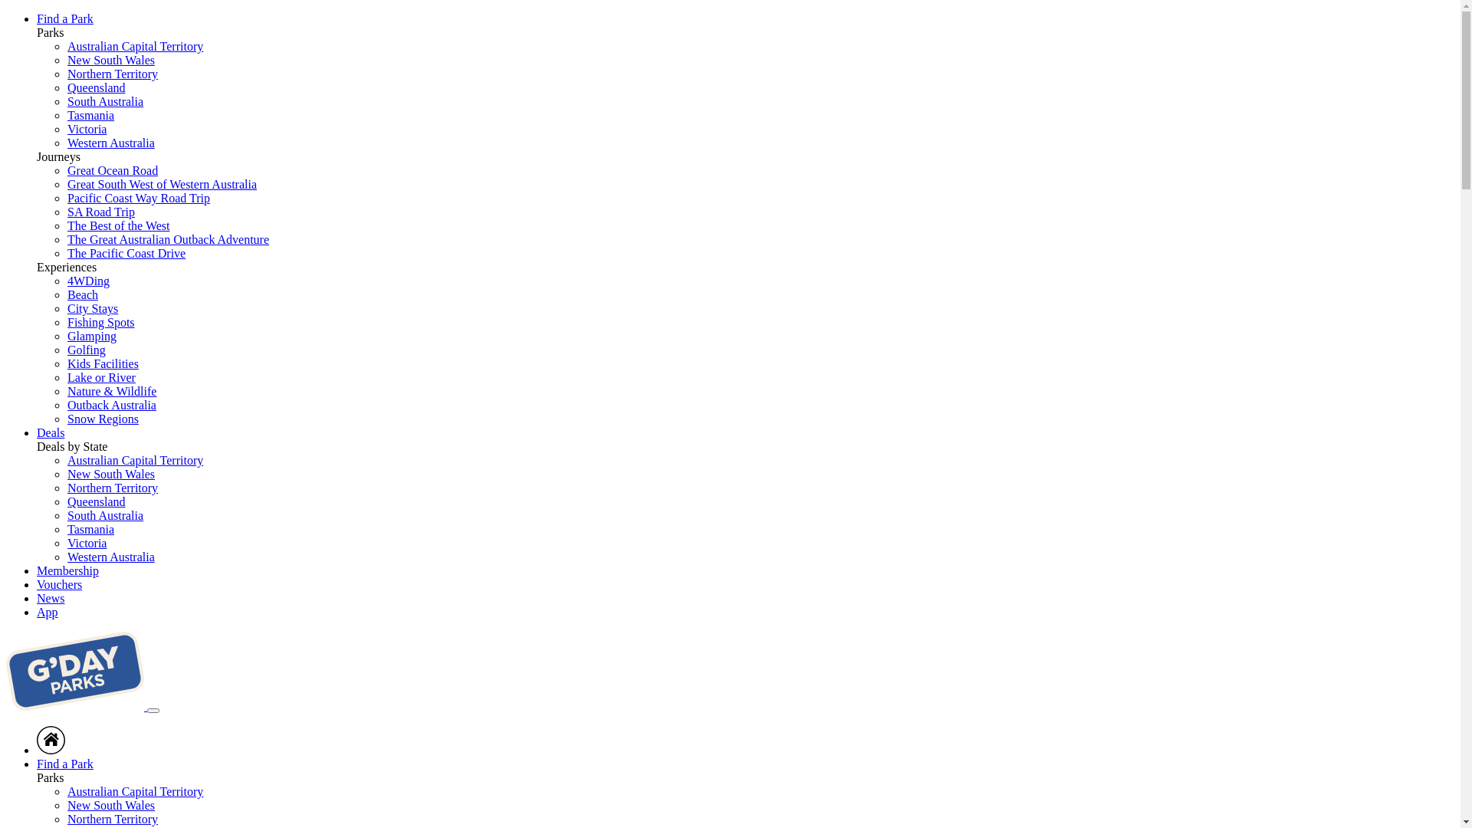 Image resolution: width=1472 pixels, height=828 pixels. What do you see at coordinates (112, 391) in the screenshot?
I see `Nature & Wildlife` at bounding box center [112, 391].